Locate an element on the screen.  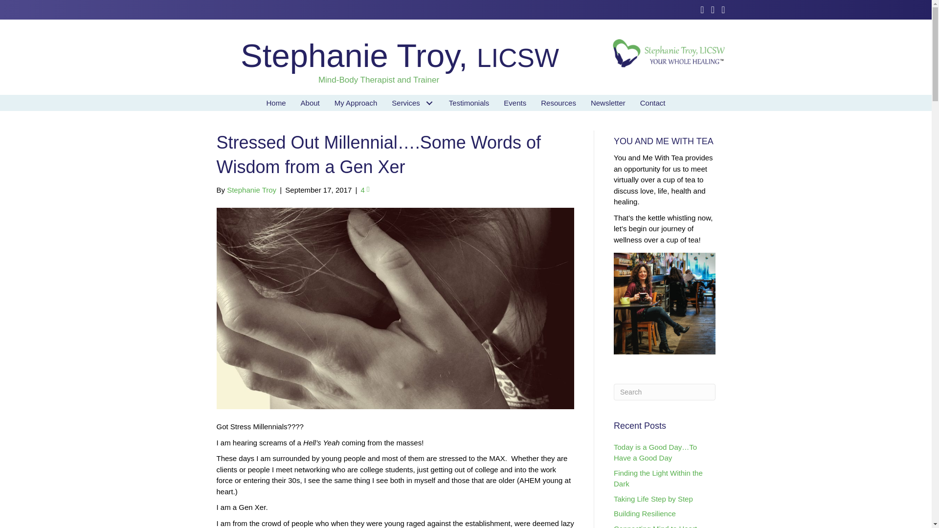
Home is located at coordinates (276, 103).